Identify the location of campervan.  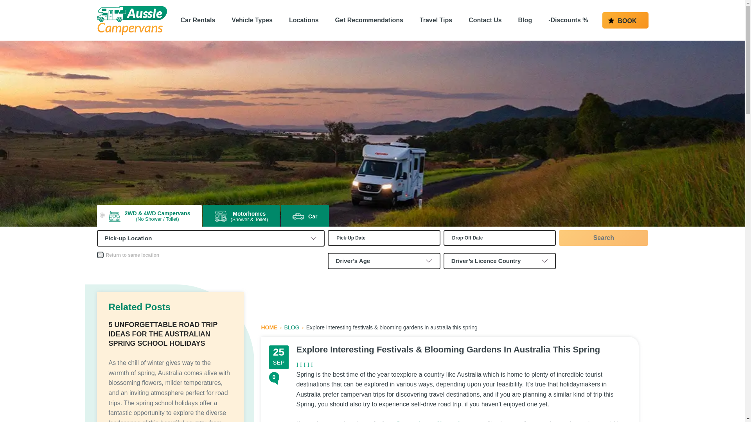
(102, 215).